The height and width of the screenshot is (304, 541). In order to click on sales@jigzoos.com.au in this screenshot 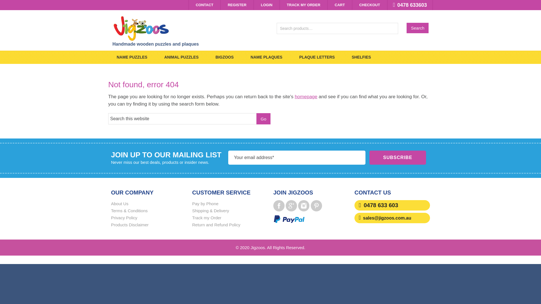, I will do `click(387, 218)`.